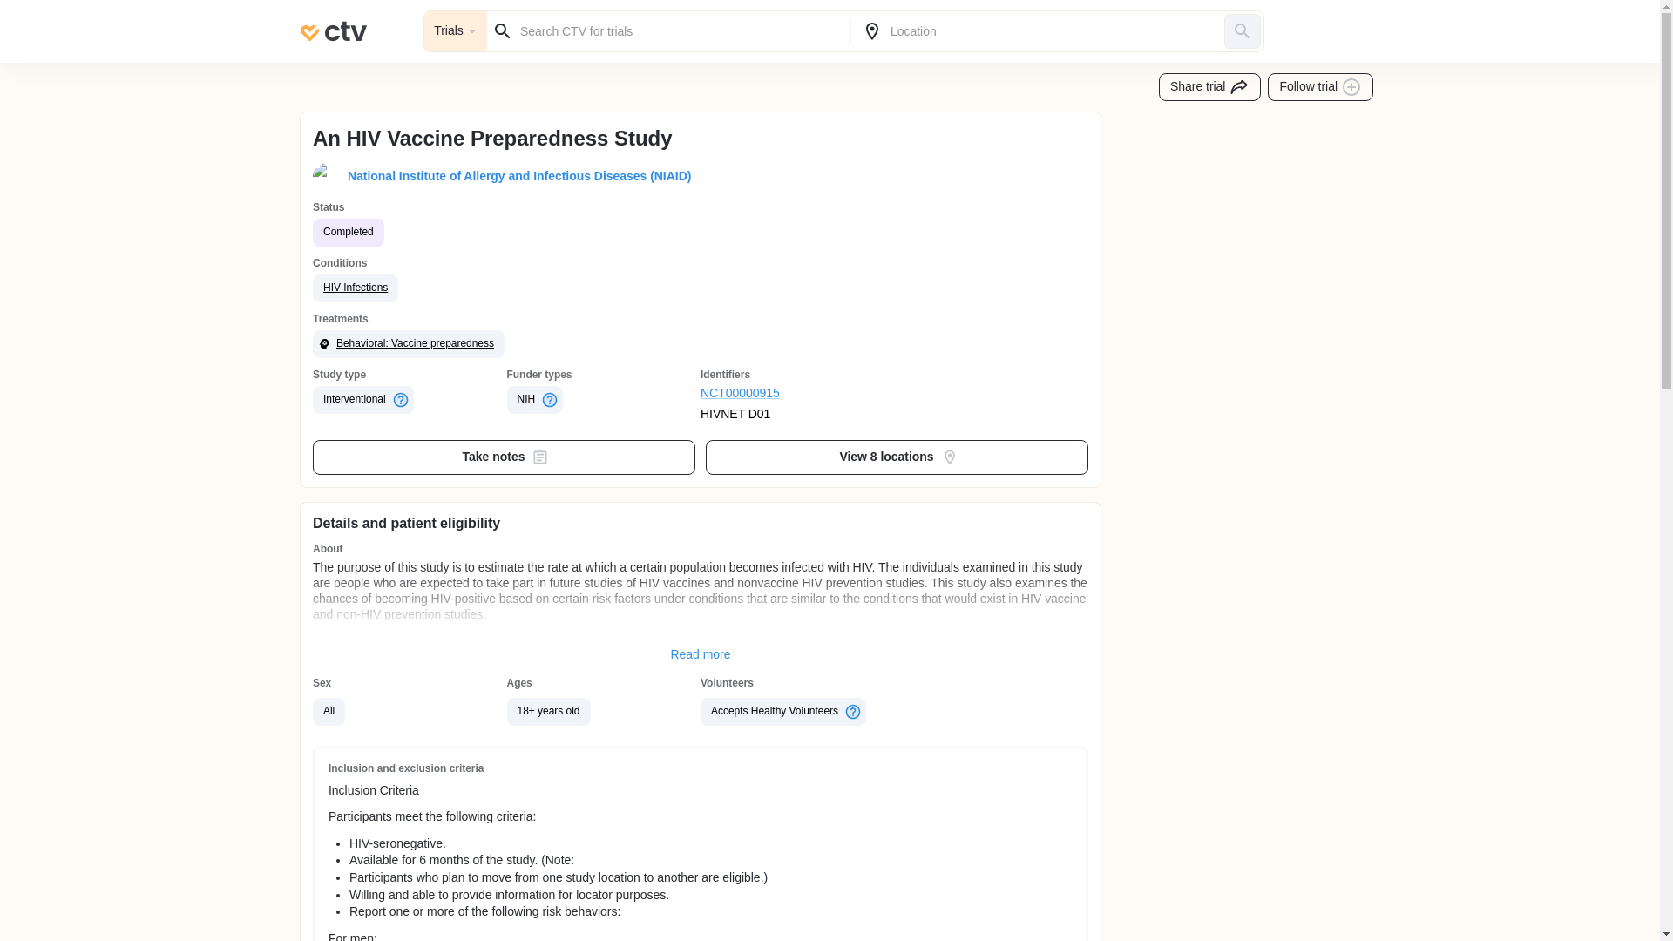  What do you see at coordinates (798, 394) in the screenshot?
I see `NCT00000915` at bounding box center [798, 394].